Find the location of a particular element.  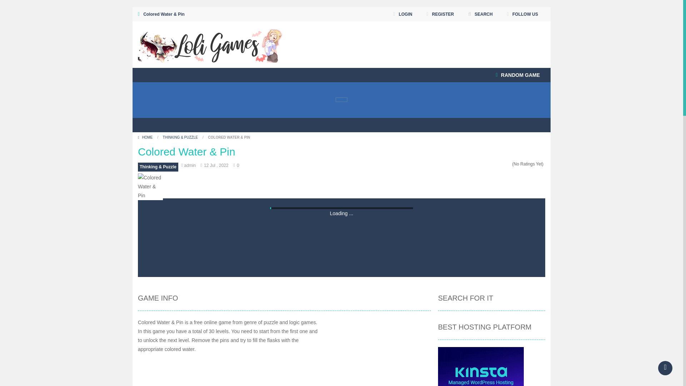

Play a random game! is located at coordinates (518, 75).